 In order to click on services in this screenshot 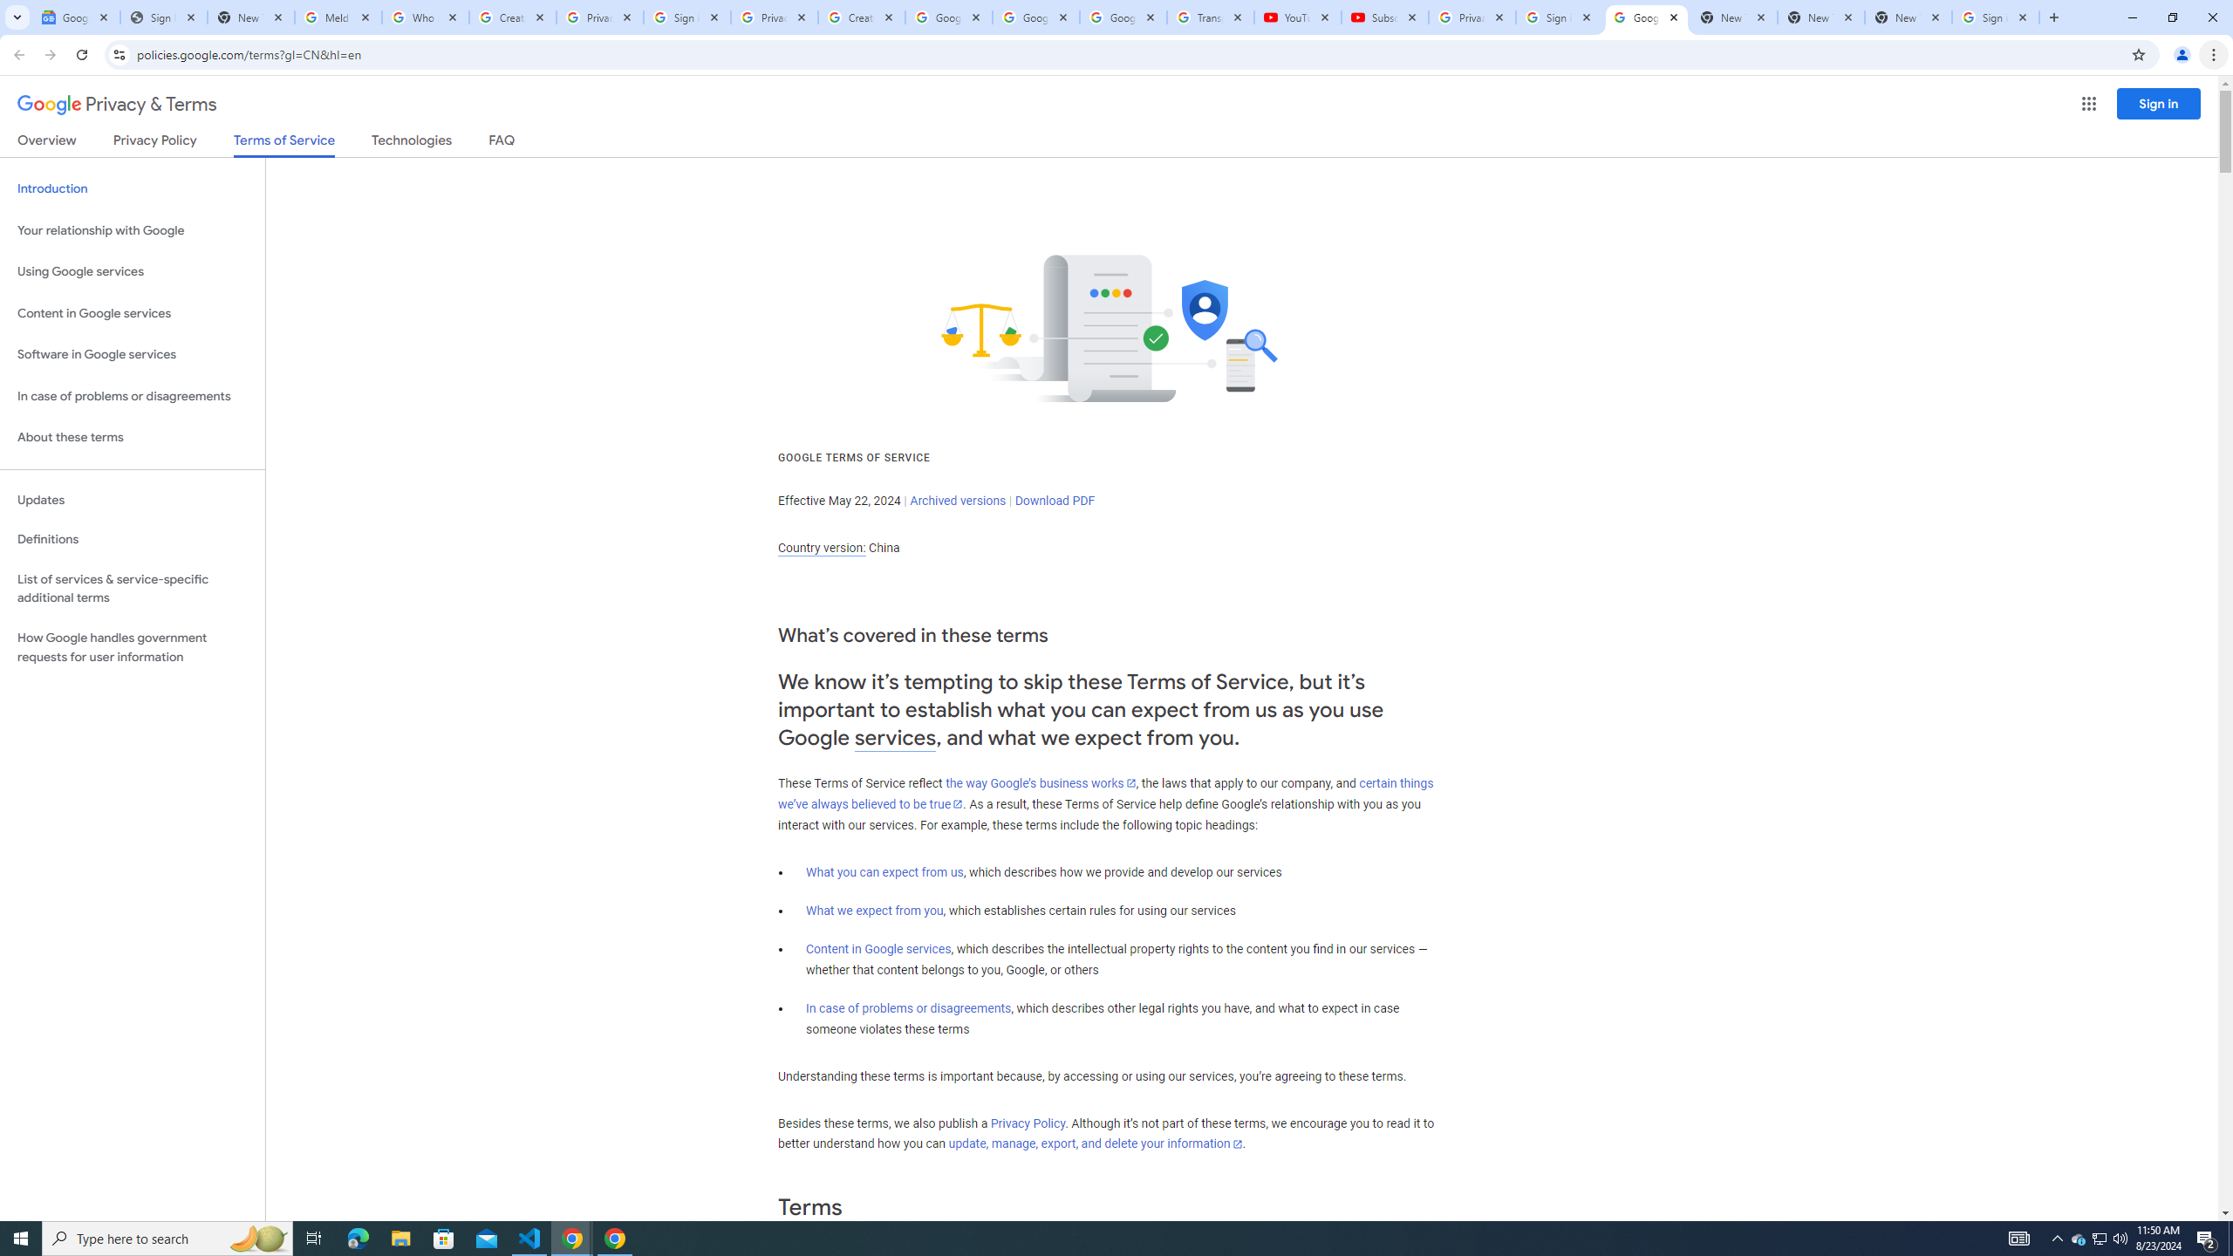, I will do `click(895, 738)`.